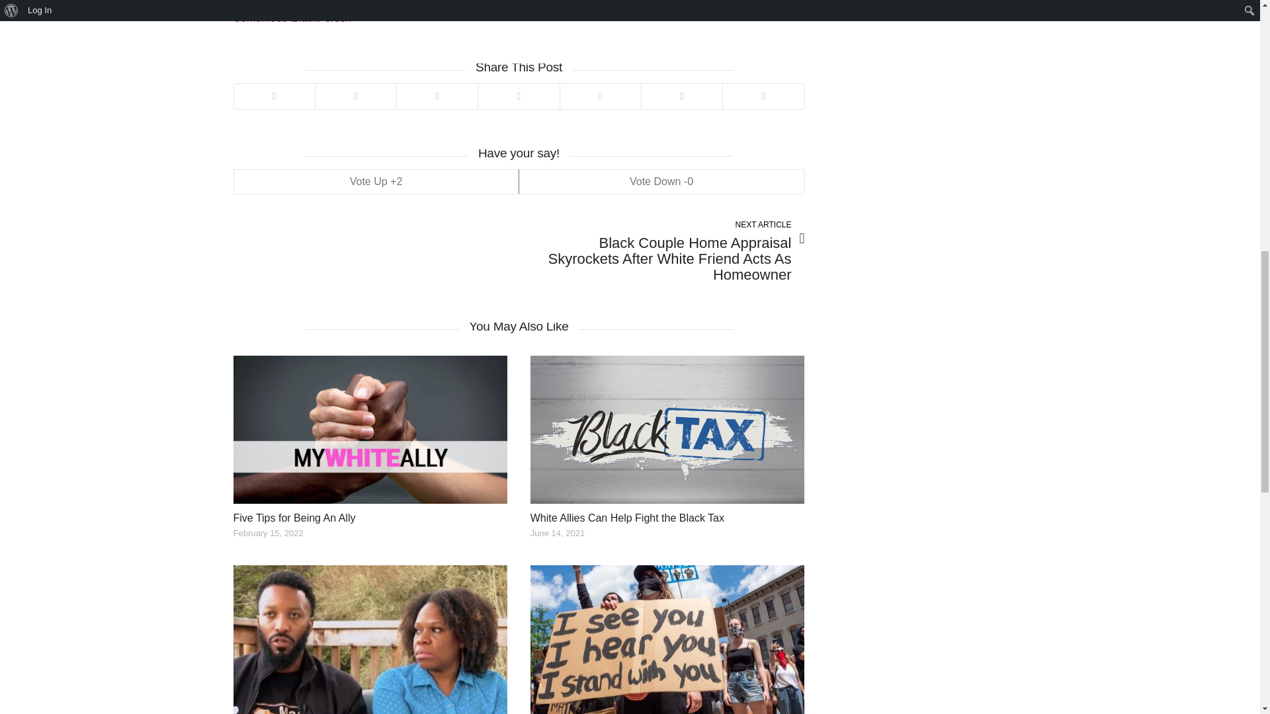  I want to click on White Allies Can Help Fight the Black Tax, so click(627, 518).